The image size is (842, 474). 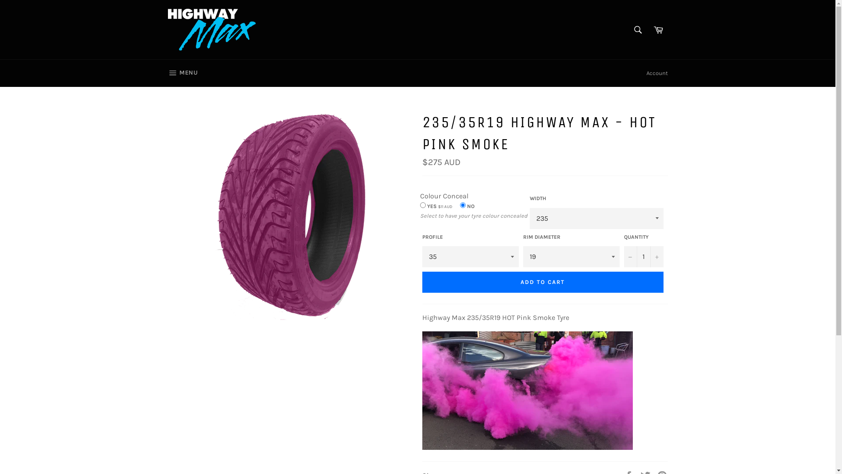 I want to click on Account, so click(x=657, y=73).